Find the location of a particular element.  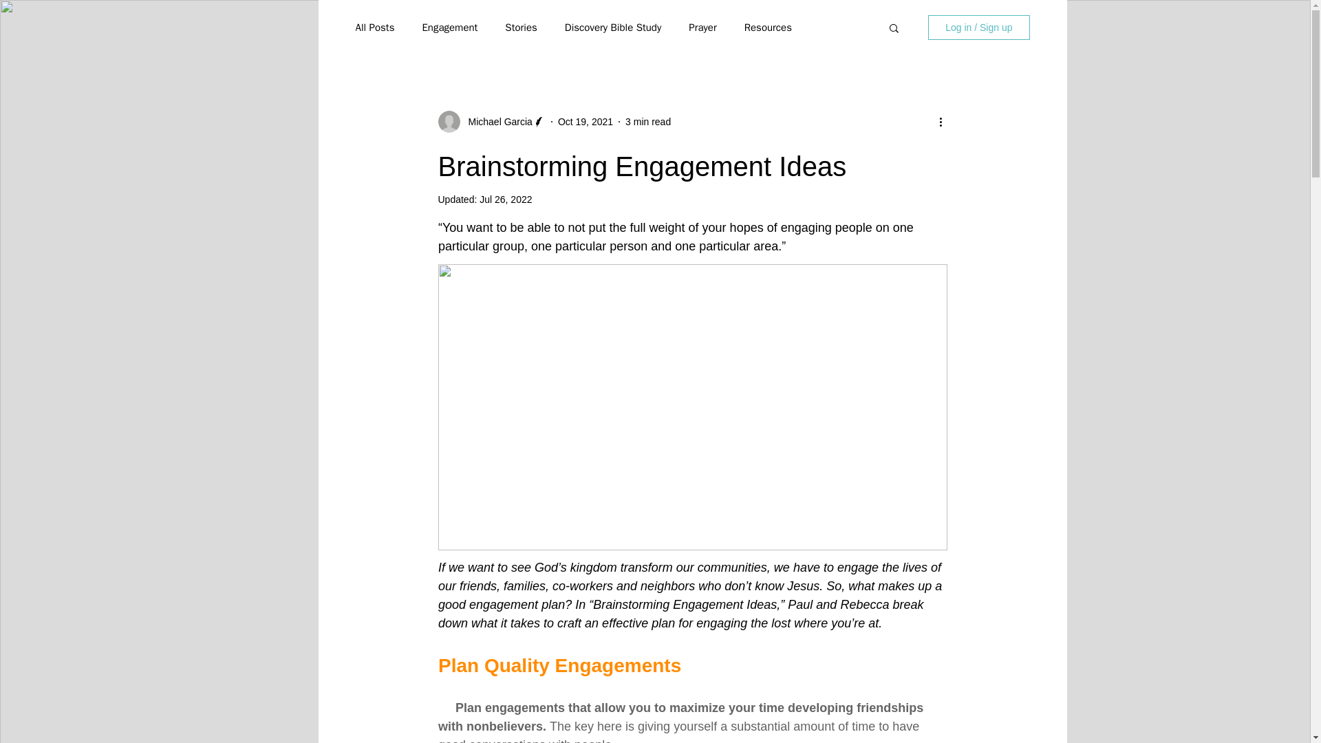

Discovery Bible Study is located at coordinates (613, 27).